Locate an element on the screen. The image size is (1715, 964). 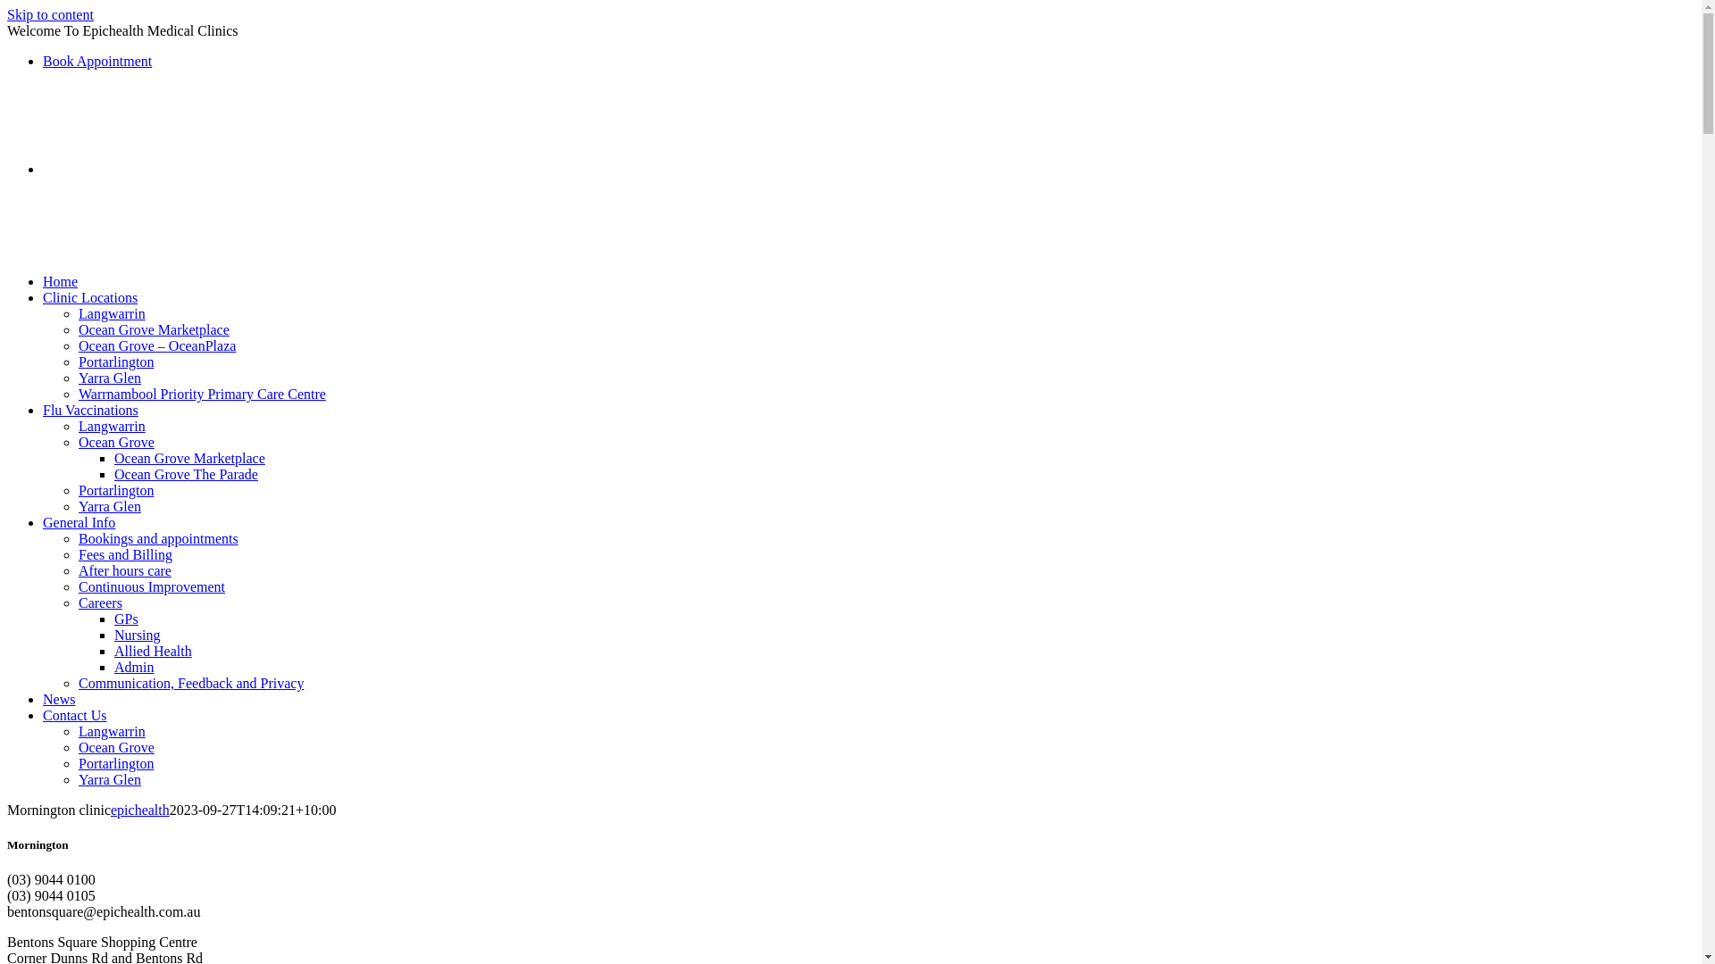
Home is located at coordinates (61, 282).